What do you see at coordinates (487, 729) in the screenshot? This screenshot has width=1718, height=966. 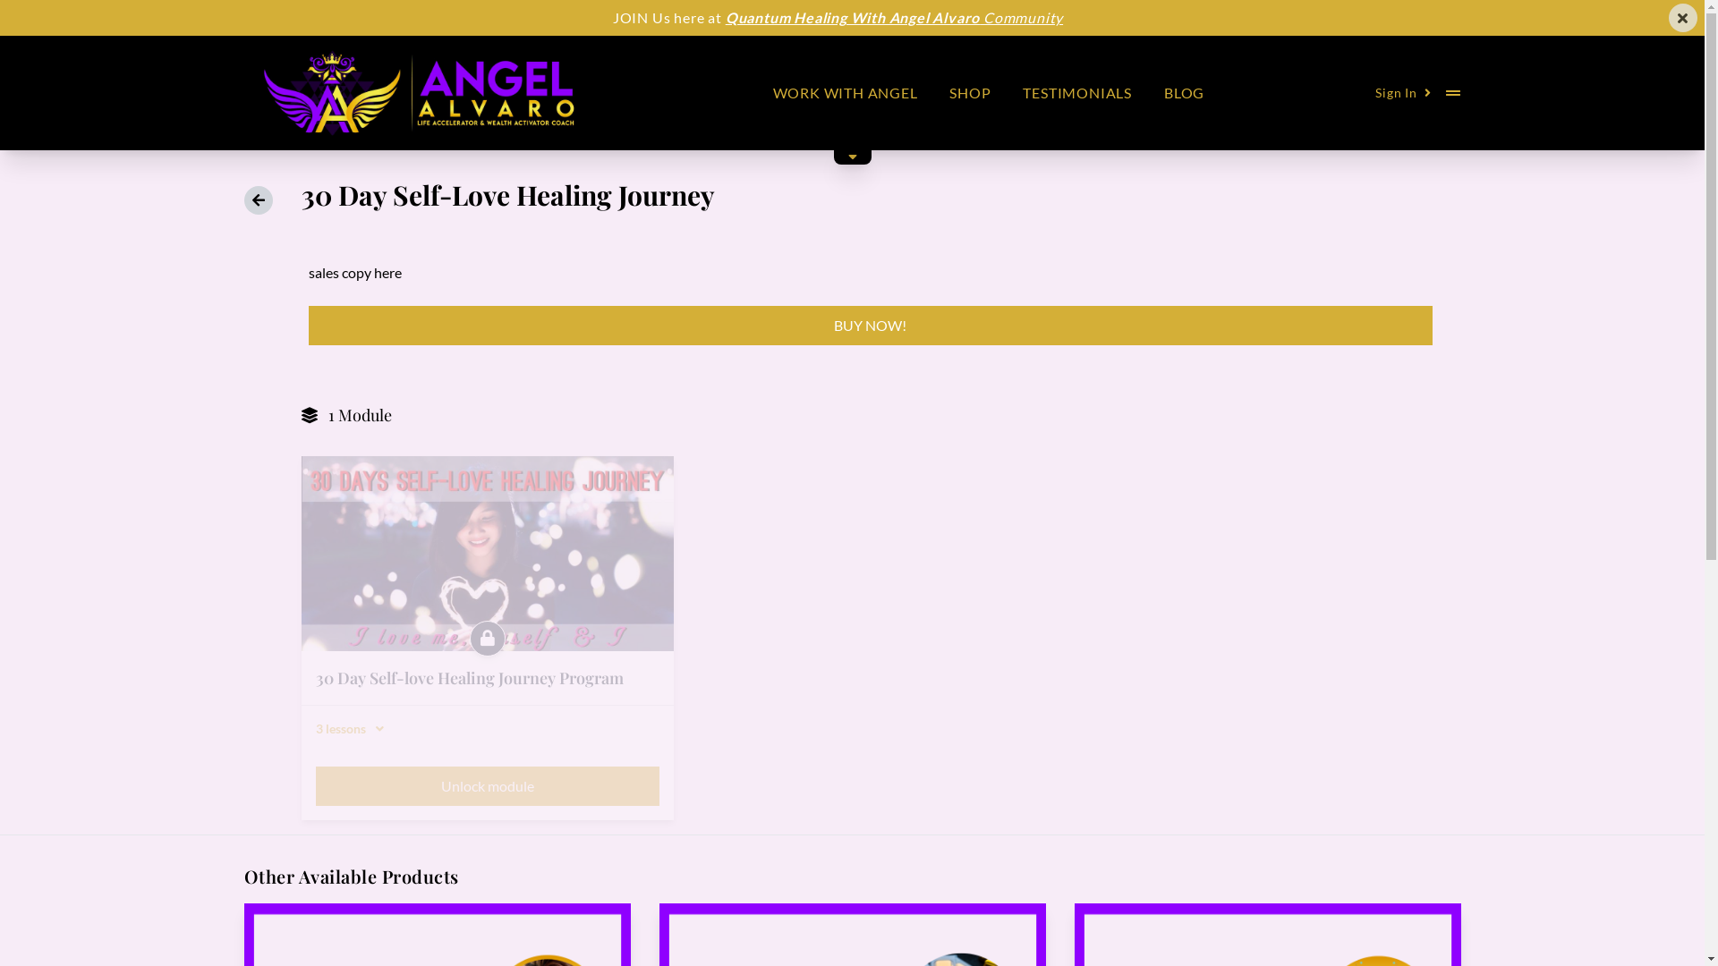 I see `3 lessons` at bounding box center [487, 729].